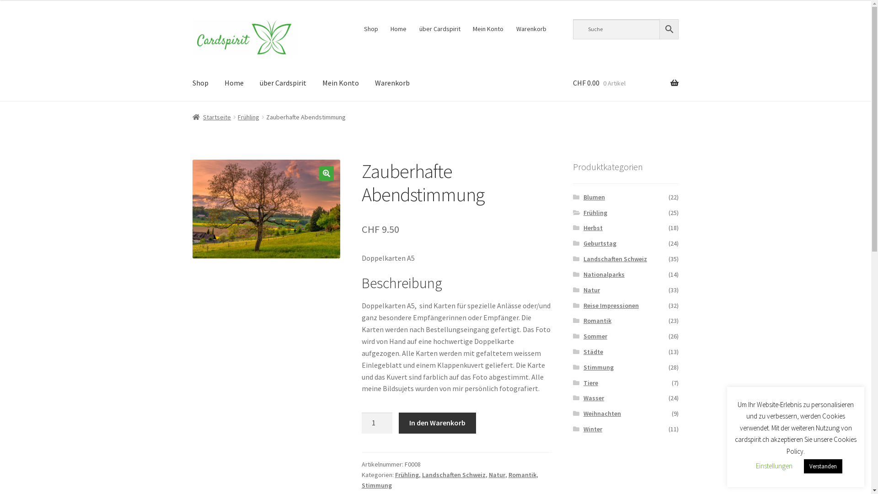  Describe the element at coordinates (341, 83) in the screenshot. I see `Mein Konto` at that location.